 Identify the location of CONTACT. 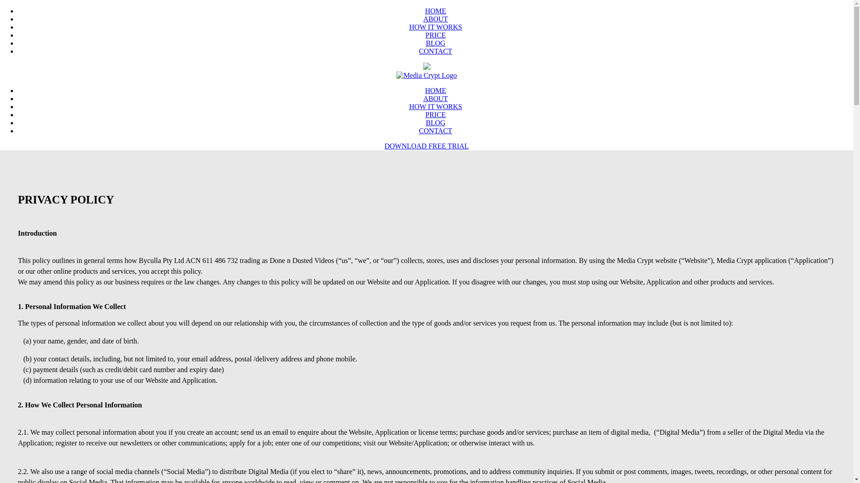
(435, 131).